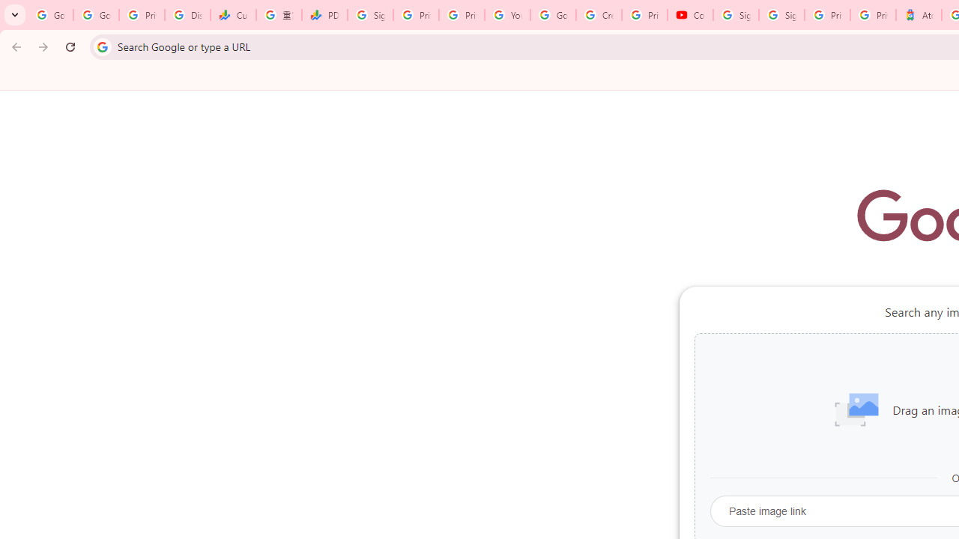 The height and width of the screenshot is (539, 959). Describe the element at coordinates (370, 15) in the screenshot. I see `Sign in - Google Accounts` at that location.